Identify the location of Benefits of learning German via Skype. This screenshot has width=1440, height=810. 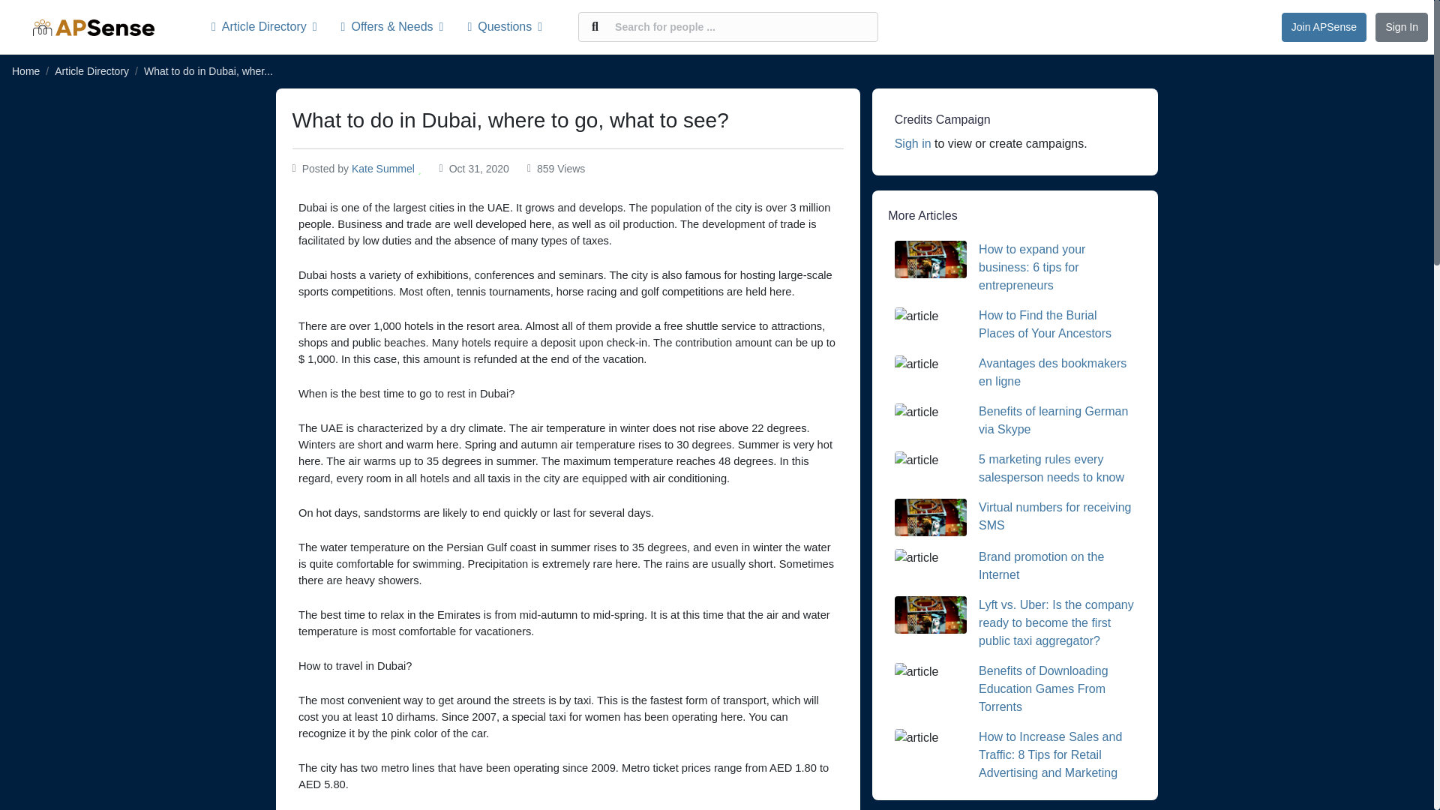
(1053, 420).